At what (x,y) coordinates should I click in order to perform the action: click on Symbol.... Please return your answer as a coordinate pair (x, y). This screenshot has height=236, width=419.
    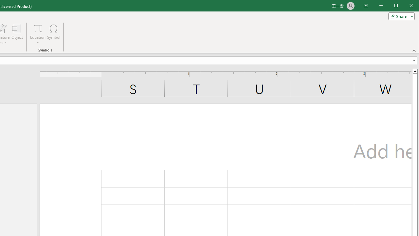
    Looking at the image, I should click on (54, 34).